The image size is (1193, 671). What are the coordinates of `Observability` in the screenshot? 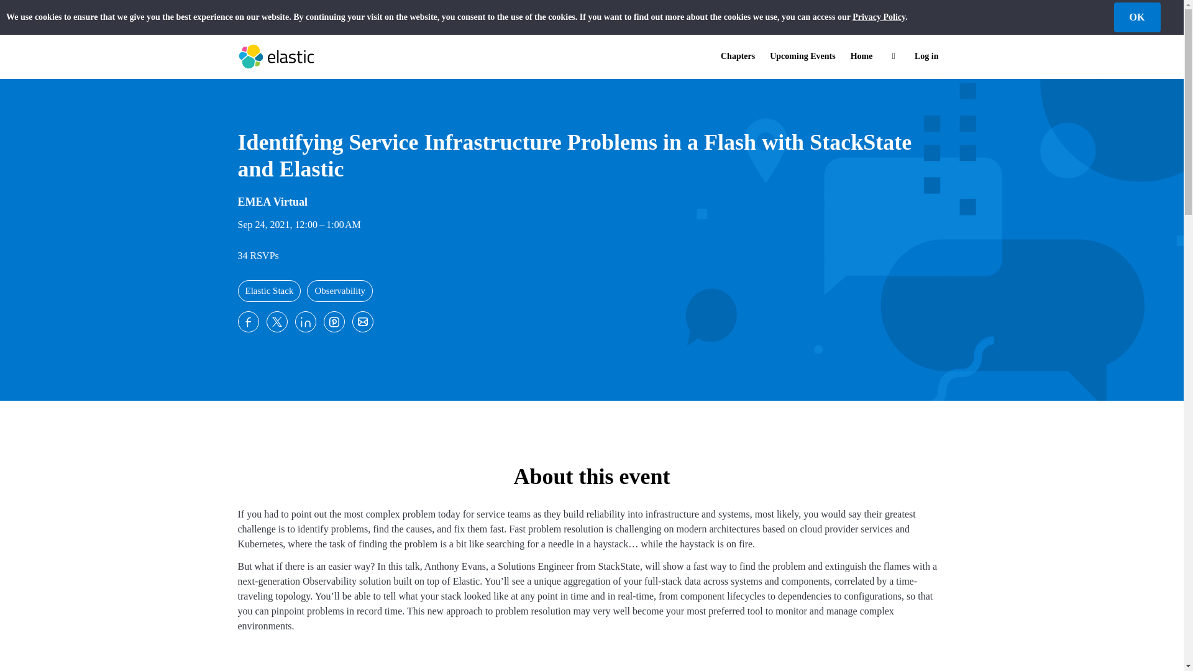 It's located at (339, 291).